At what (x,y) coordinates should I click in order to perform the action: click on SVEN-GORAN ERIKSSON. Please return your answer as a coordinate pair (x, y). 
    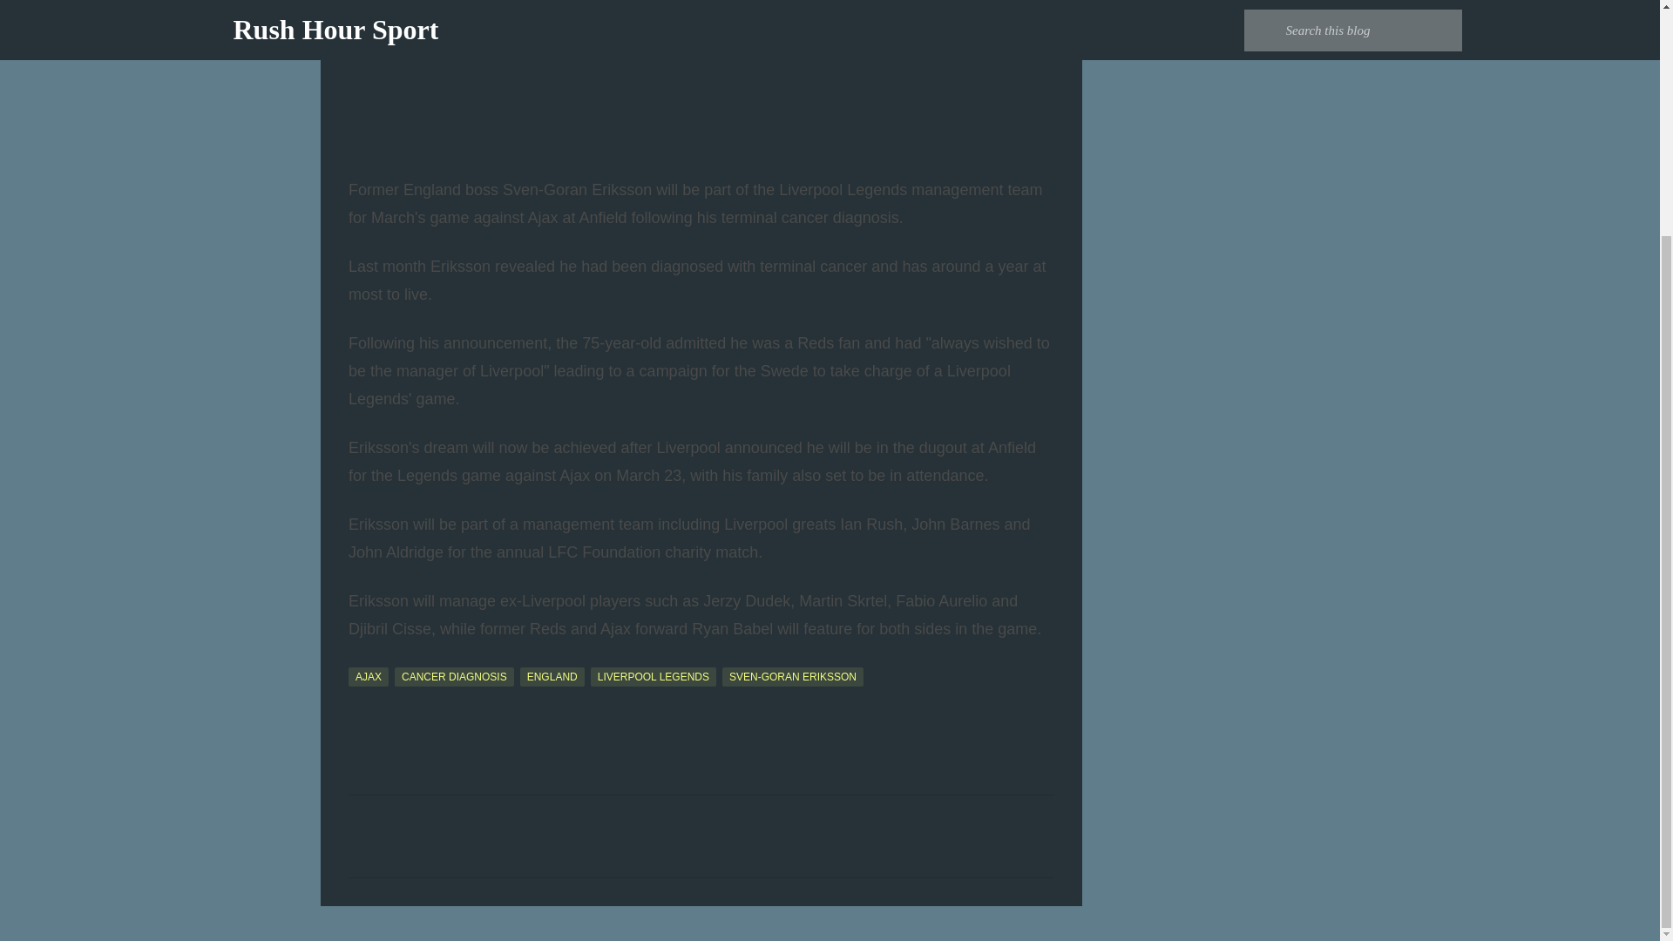
    Looking at the image, I should click on (793, 676).